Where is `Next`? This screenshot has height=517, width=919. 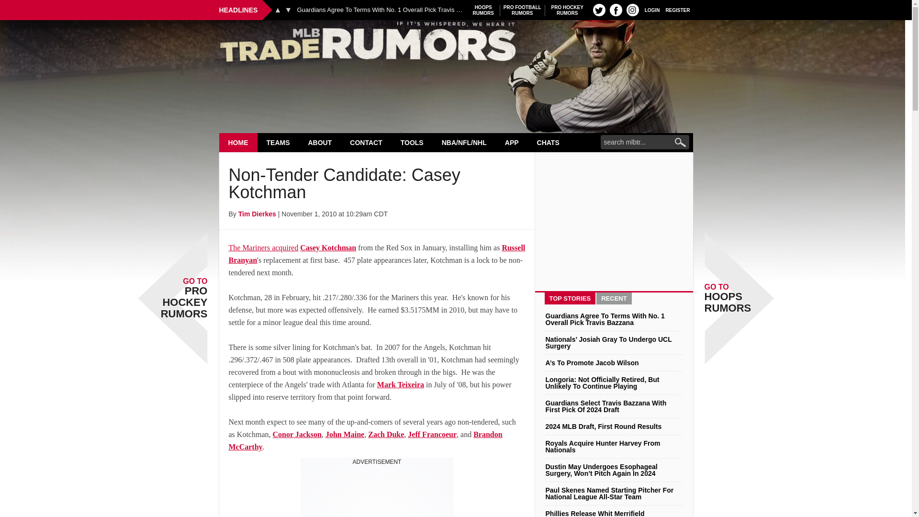
Next is located at coordinates (288, 10).